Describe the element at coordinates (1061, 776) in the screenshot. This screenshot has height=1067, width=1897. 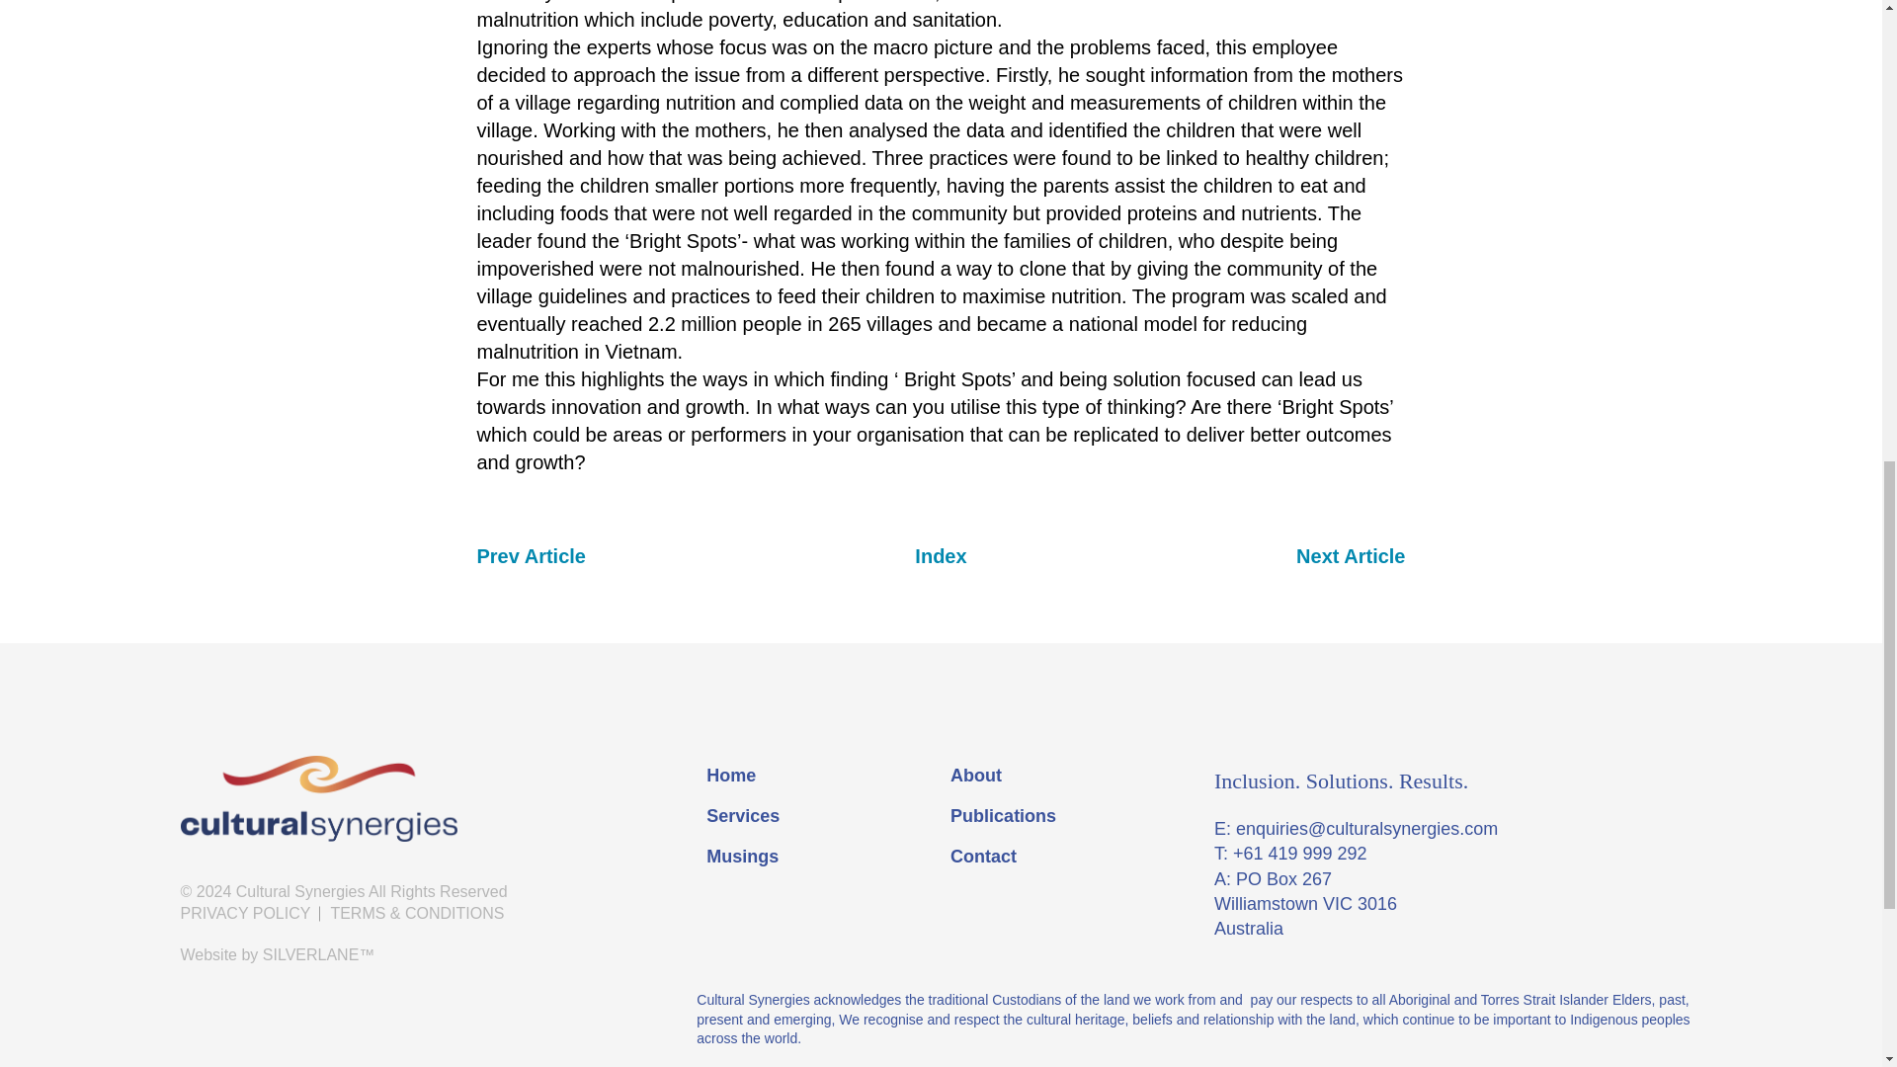
I see `About` at that location.